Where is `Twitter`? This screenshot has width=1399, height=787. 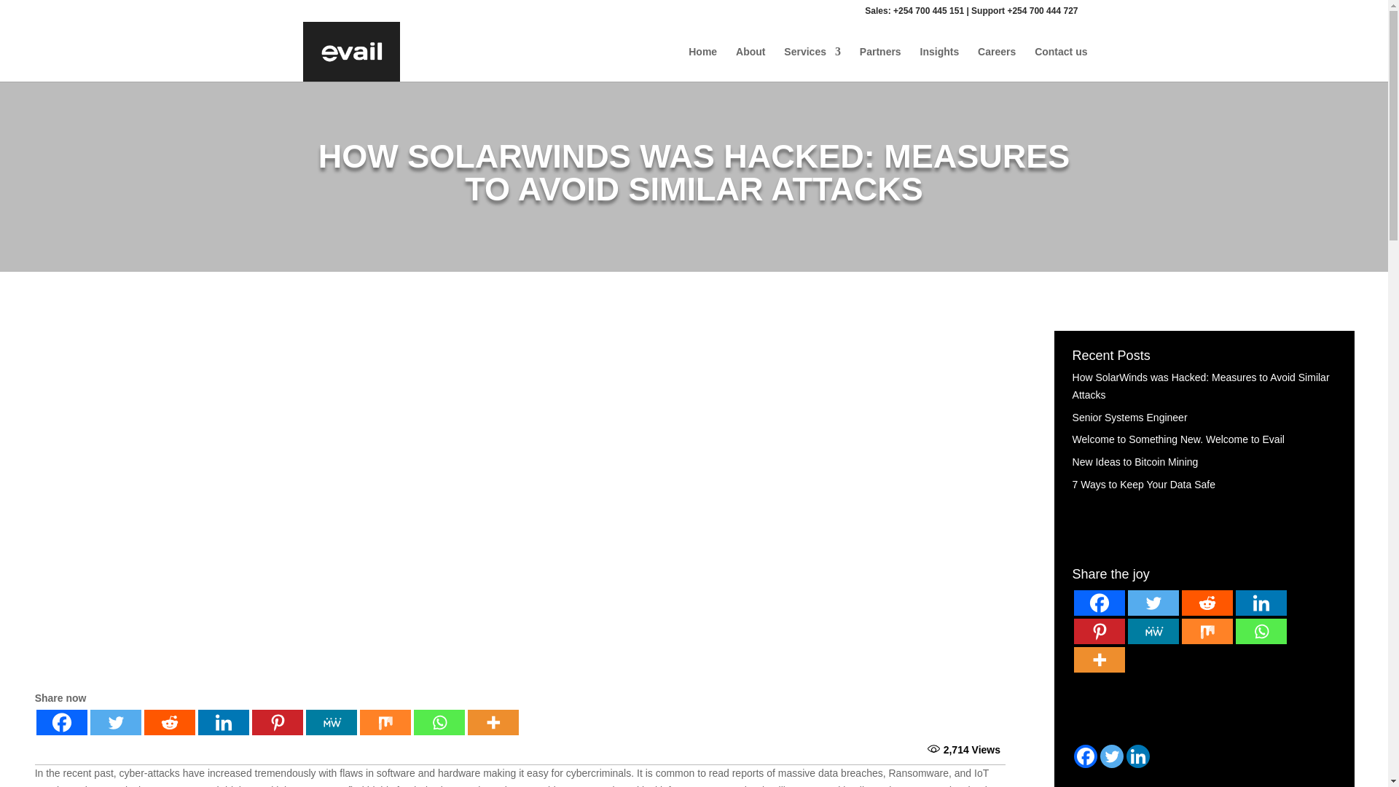
Twitter is located at coordinates (1153, 603).